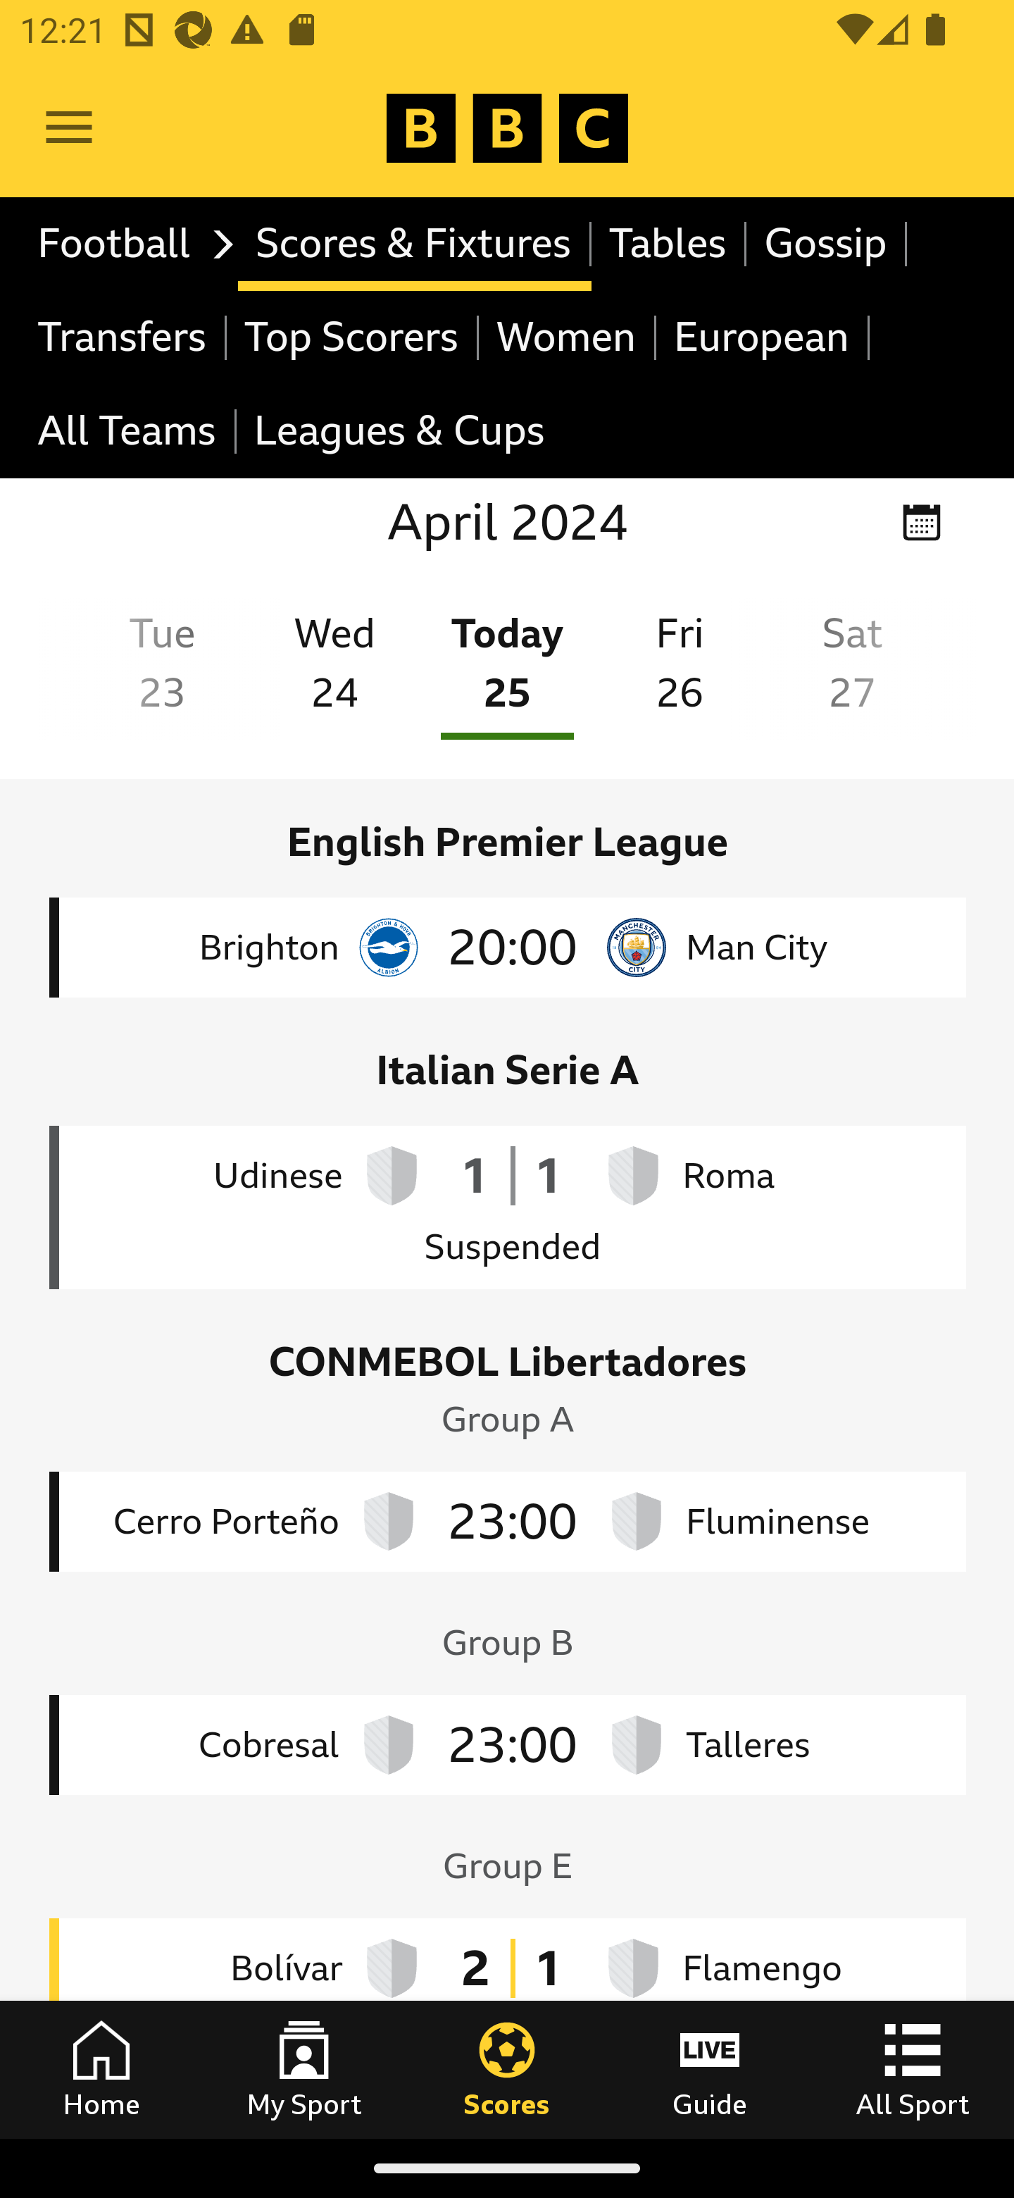 This screenshot has width=1014, height=2198. I want to click on Transfers, so click(124, 337).